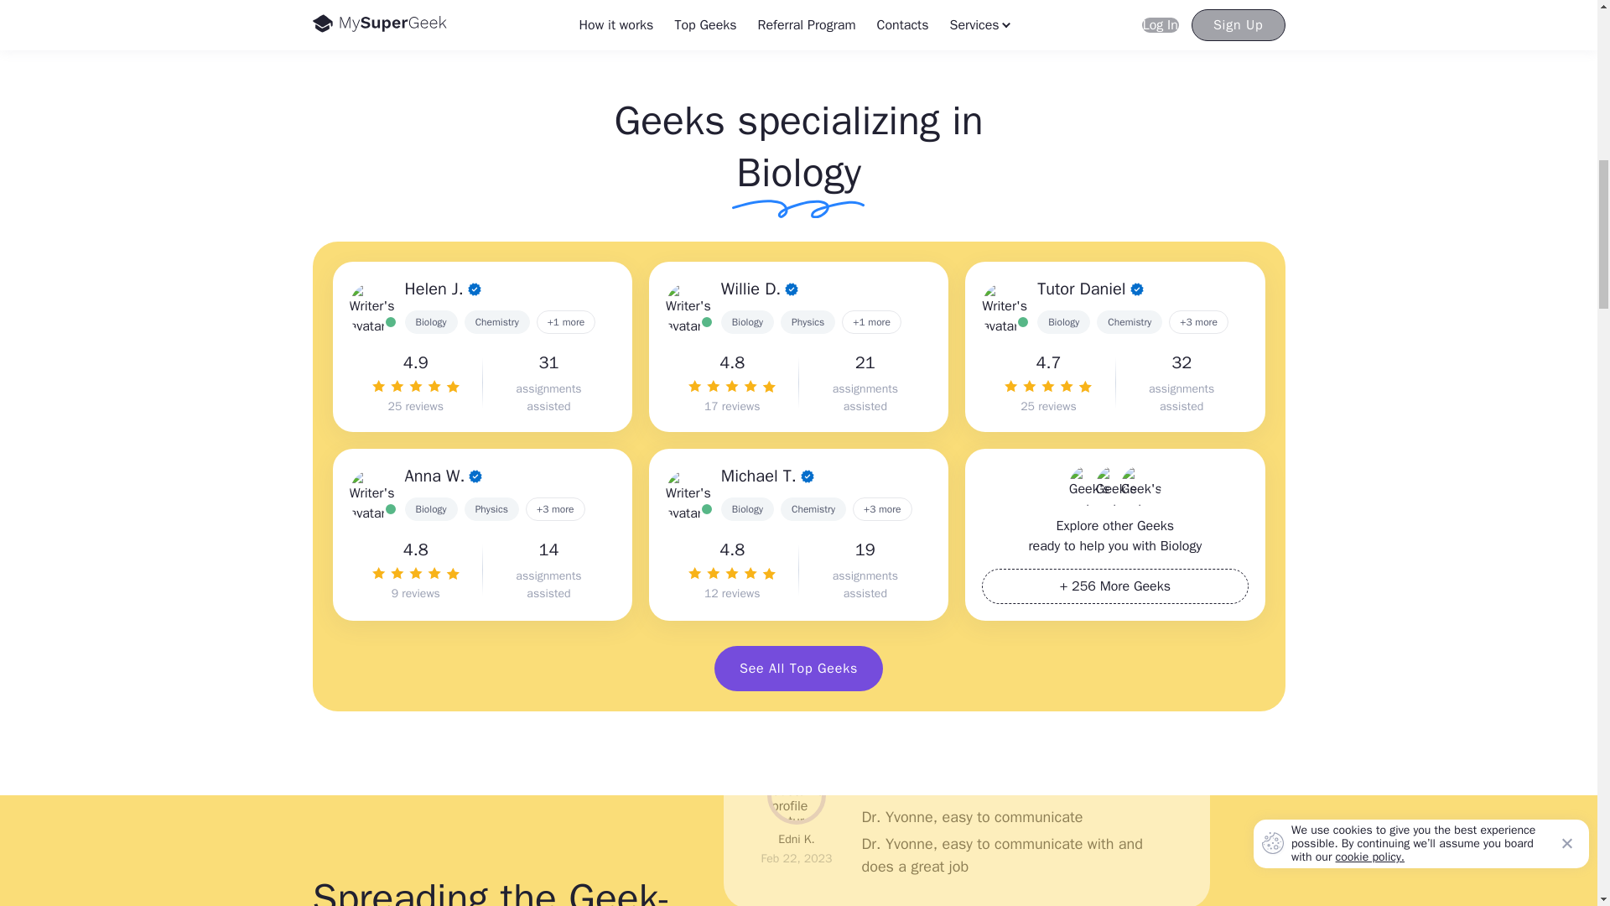 The image size is (1610, 906). What do you see at coordinates (372, 305) in the screenshot?
I see `View writer's profile` at bounding box center [372, 305].